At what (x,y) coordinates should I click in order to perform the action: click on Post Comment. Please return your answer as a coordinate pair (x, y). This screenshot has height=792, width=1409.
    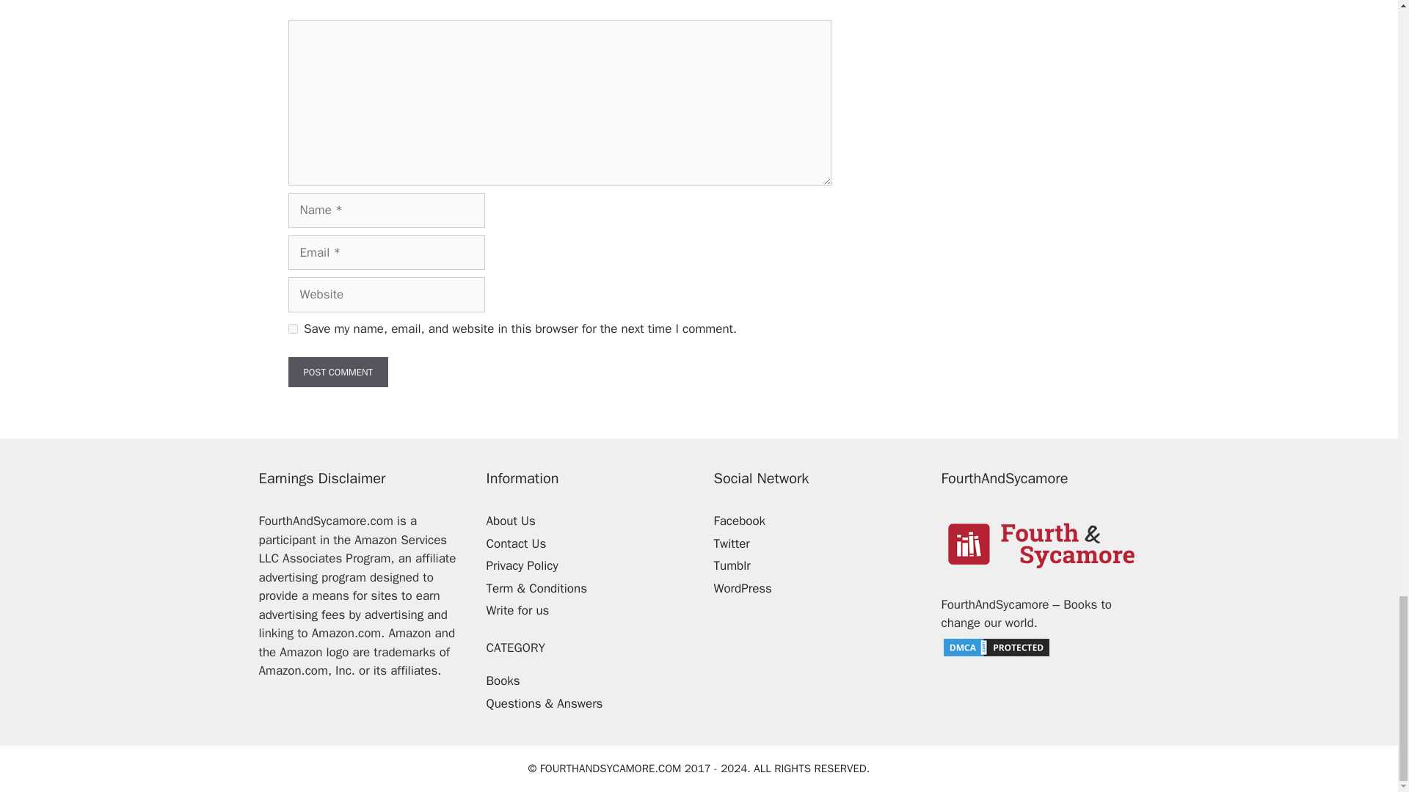
    Looking at the image, I should click on (338, 373).